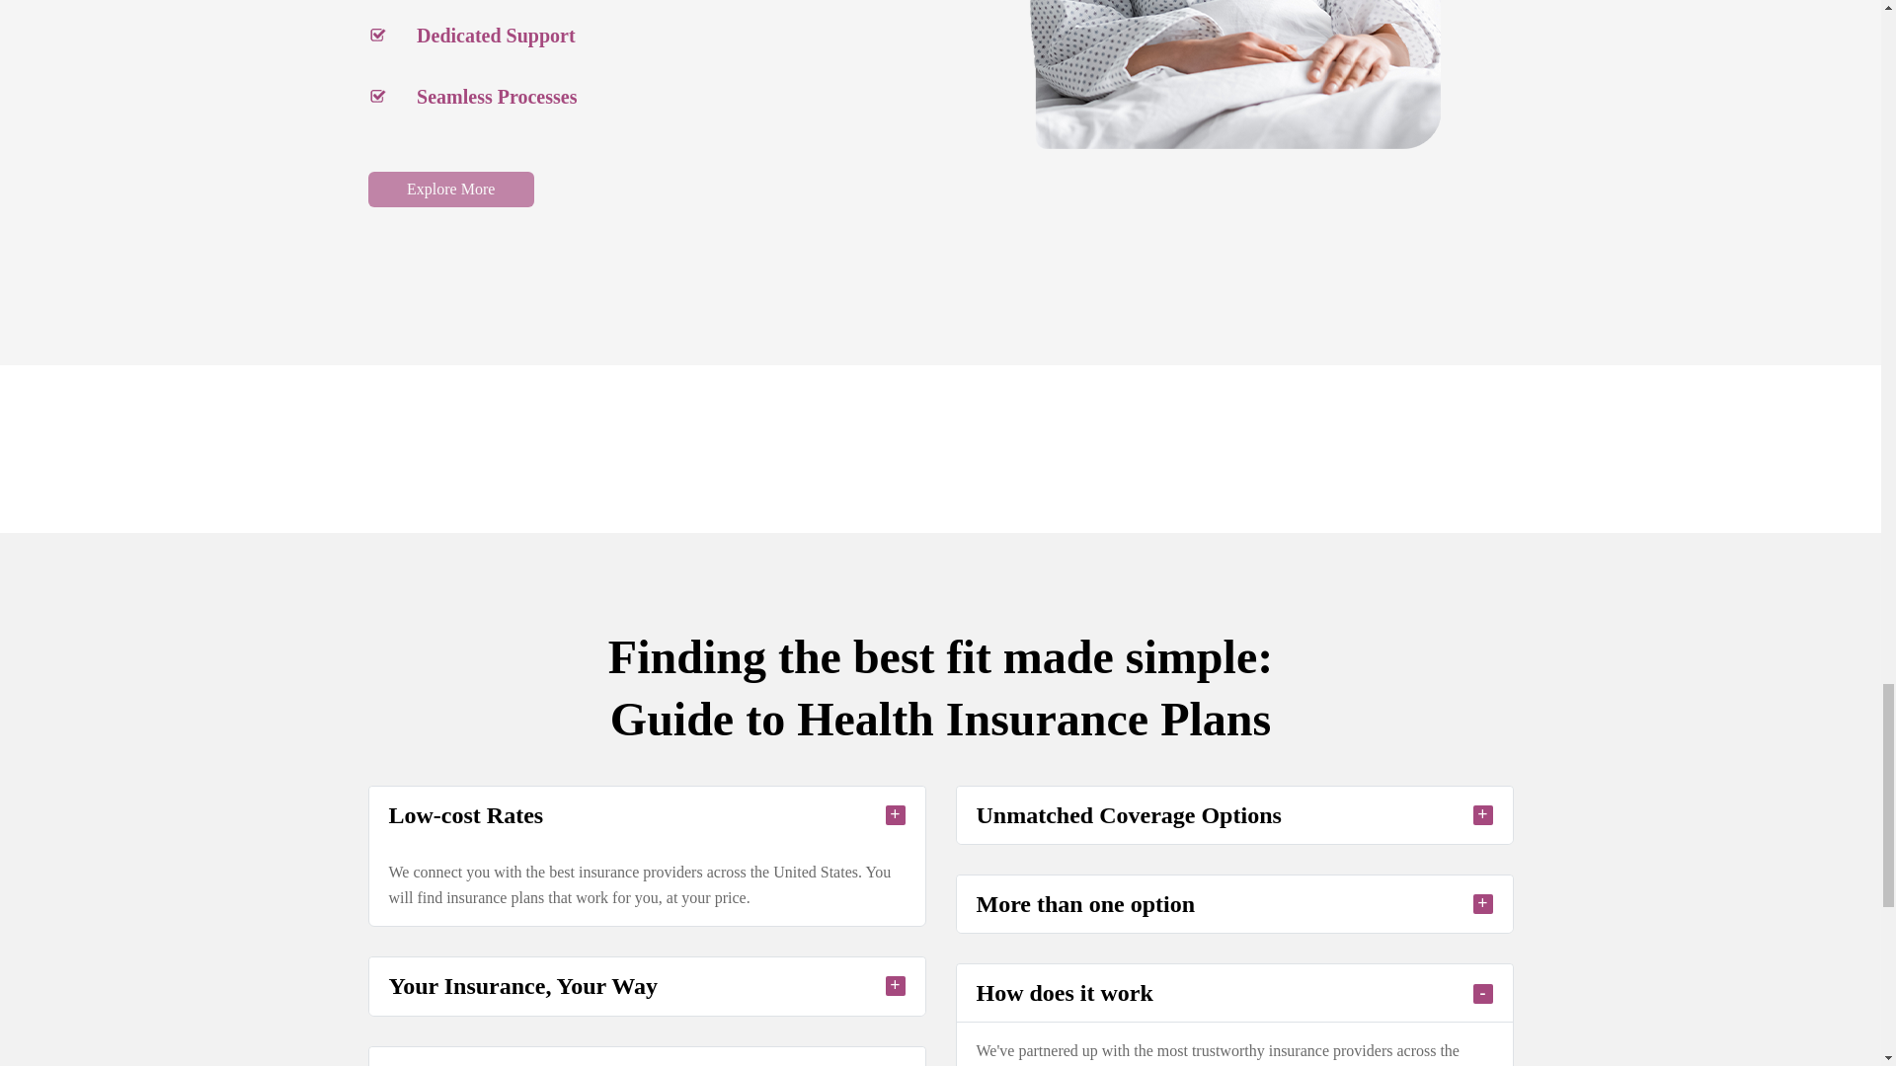 The height and width of the screenshot is (1066, 1896). I want to click on Low-cost Rates, so click(647, 815).